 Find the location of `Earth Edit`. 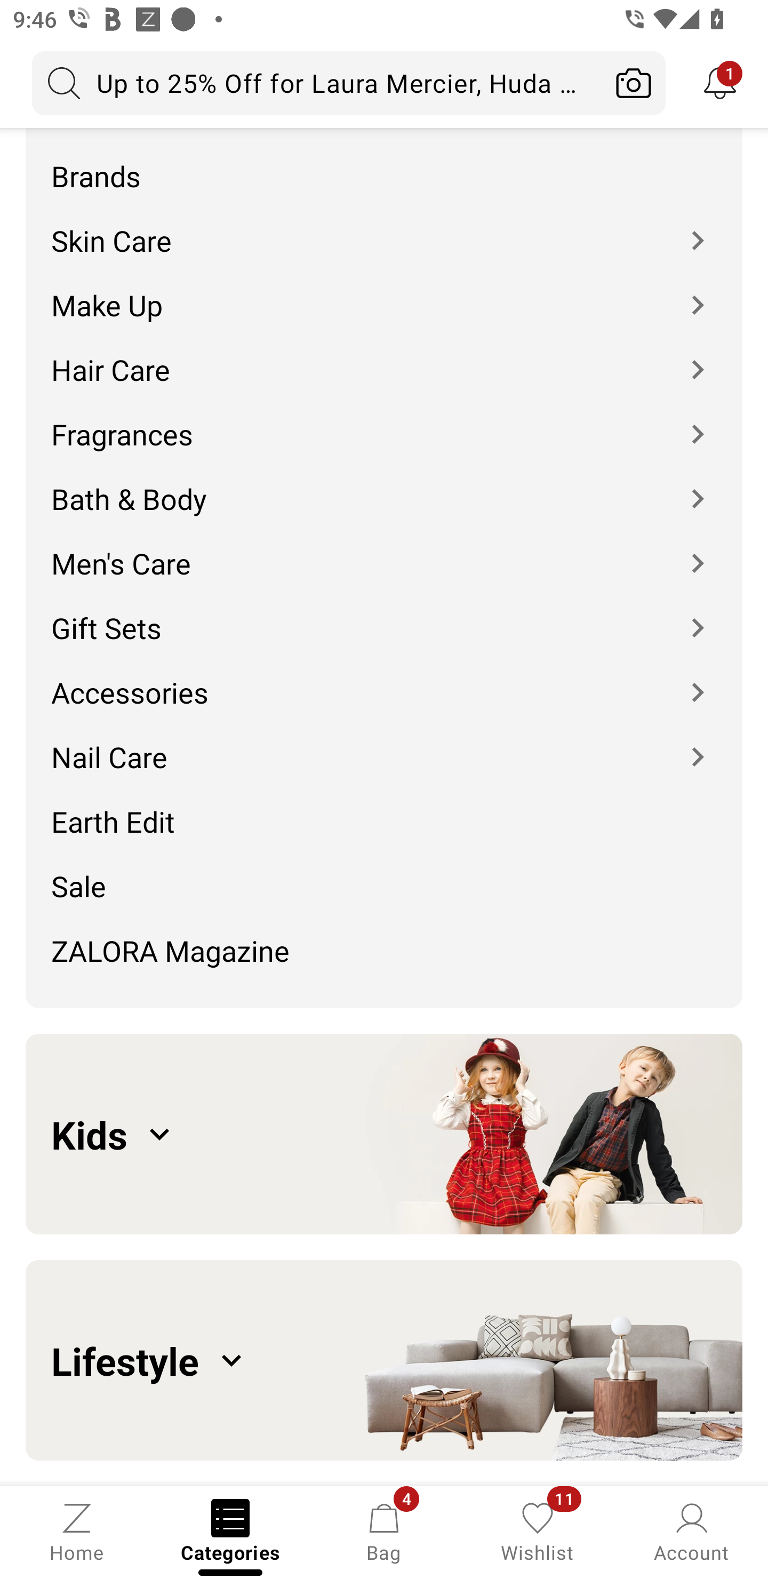

Earth Edit is located at coordinates (384, 808).